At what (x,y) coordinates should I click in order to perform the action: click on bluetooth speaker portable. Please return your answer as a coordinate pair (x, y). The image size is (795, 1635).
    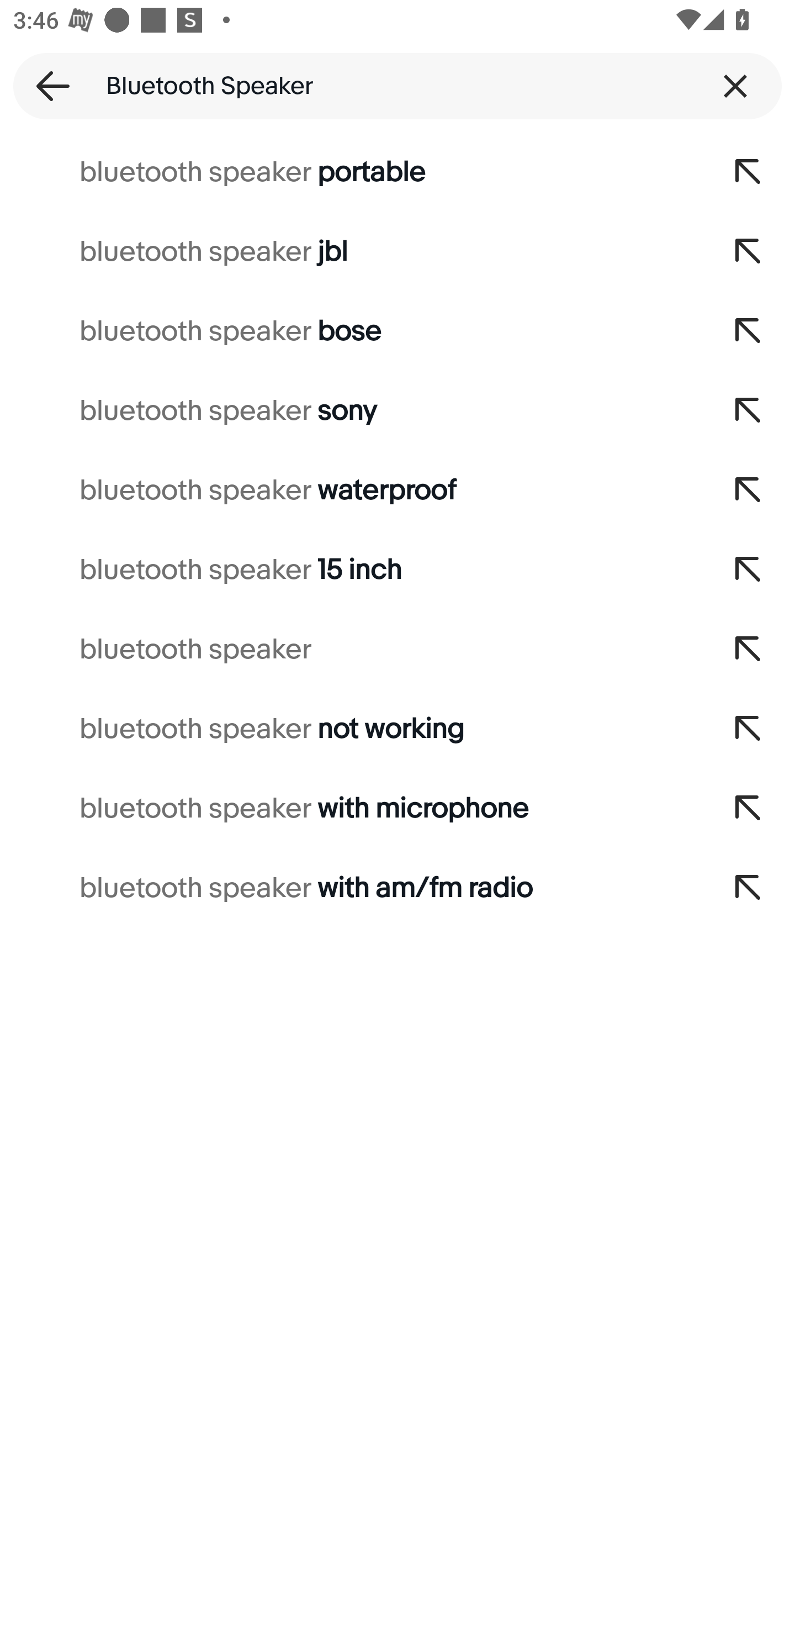
    Looking at the image, I should click on (351, 172).